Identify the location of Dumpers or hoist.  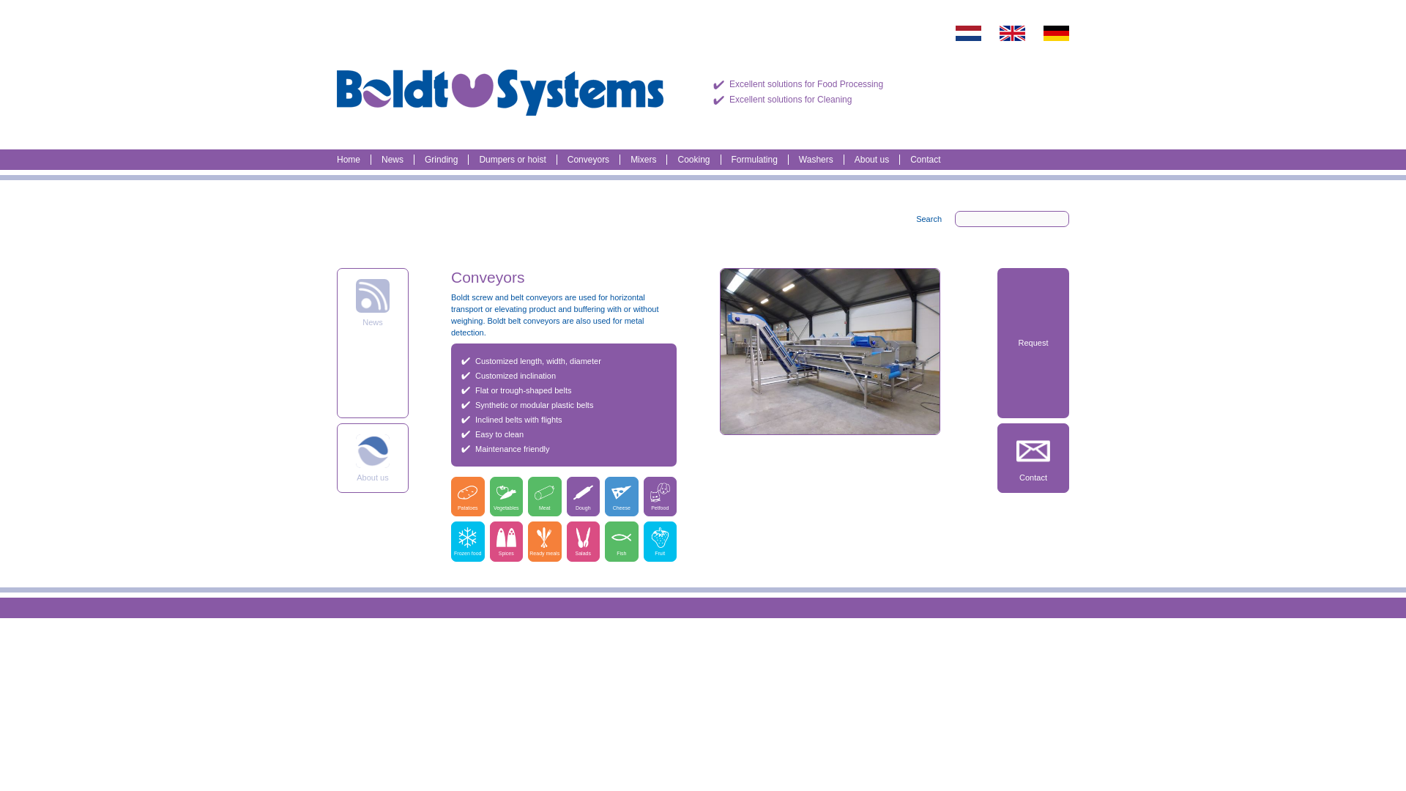
(512, 159).